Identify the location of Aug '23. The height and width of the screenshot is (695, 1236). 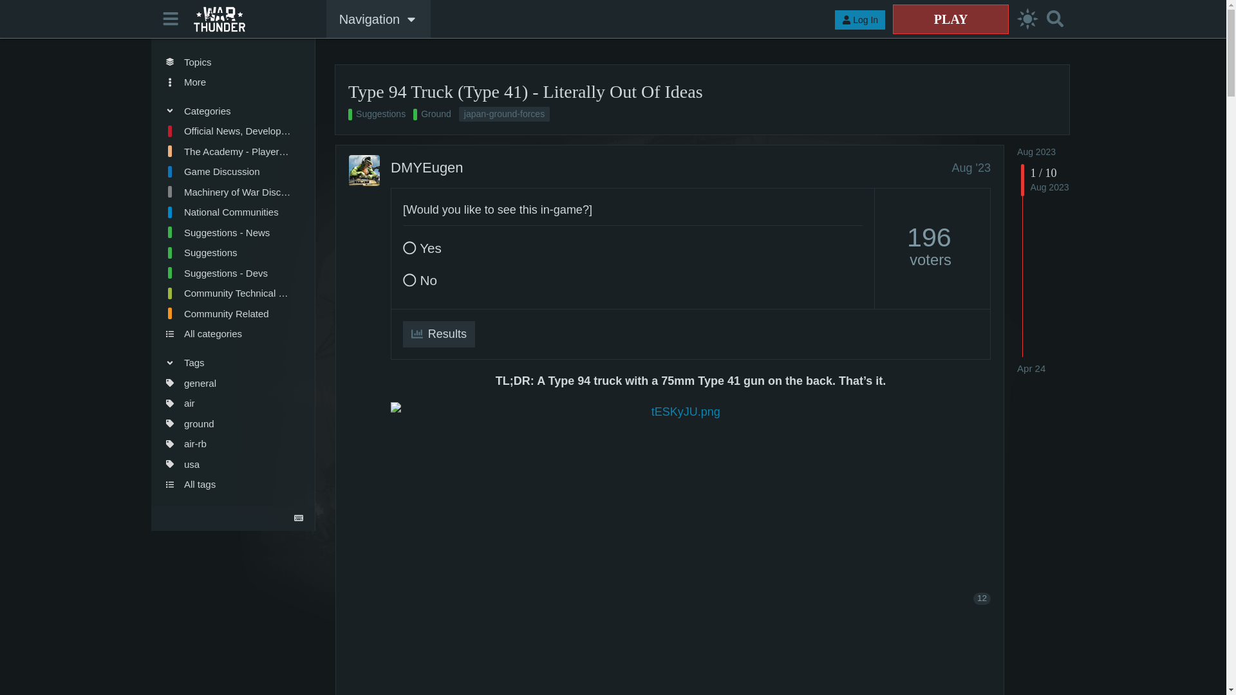
(971, 167).